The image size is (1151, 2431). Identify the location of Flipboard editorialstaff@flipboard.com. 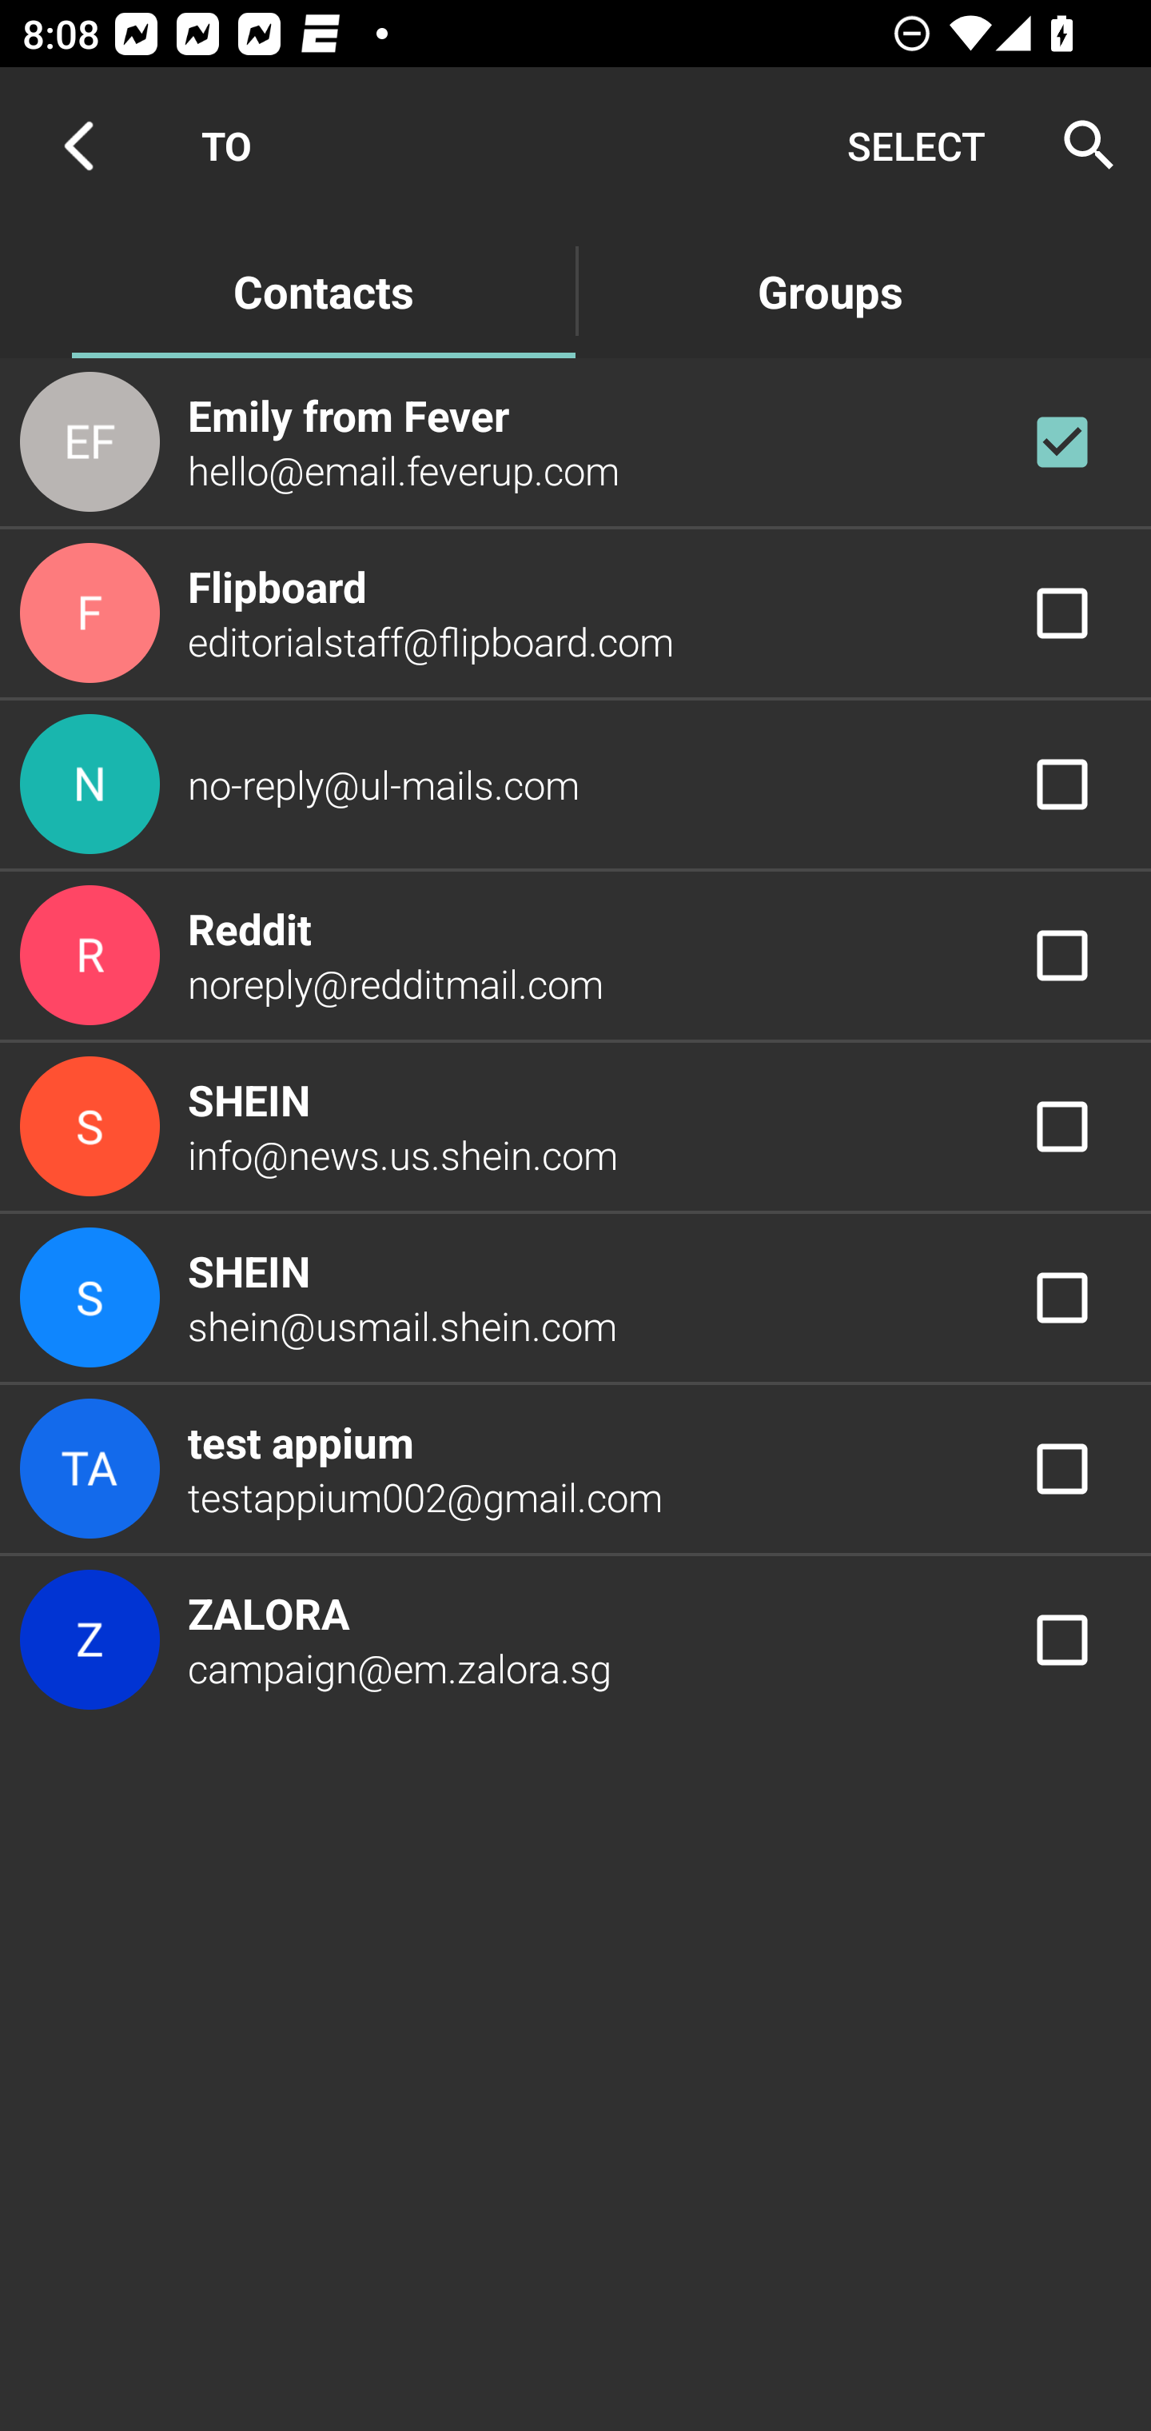
(575, 613).